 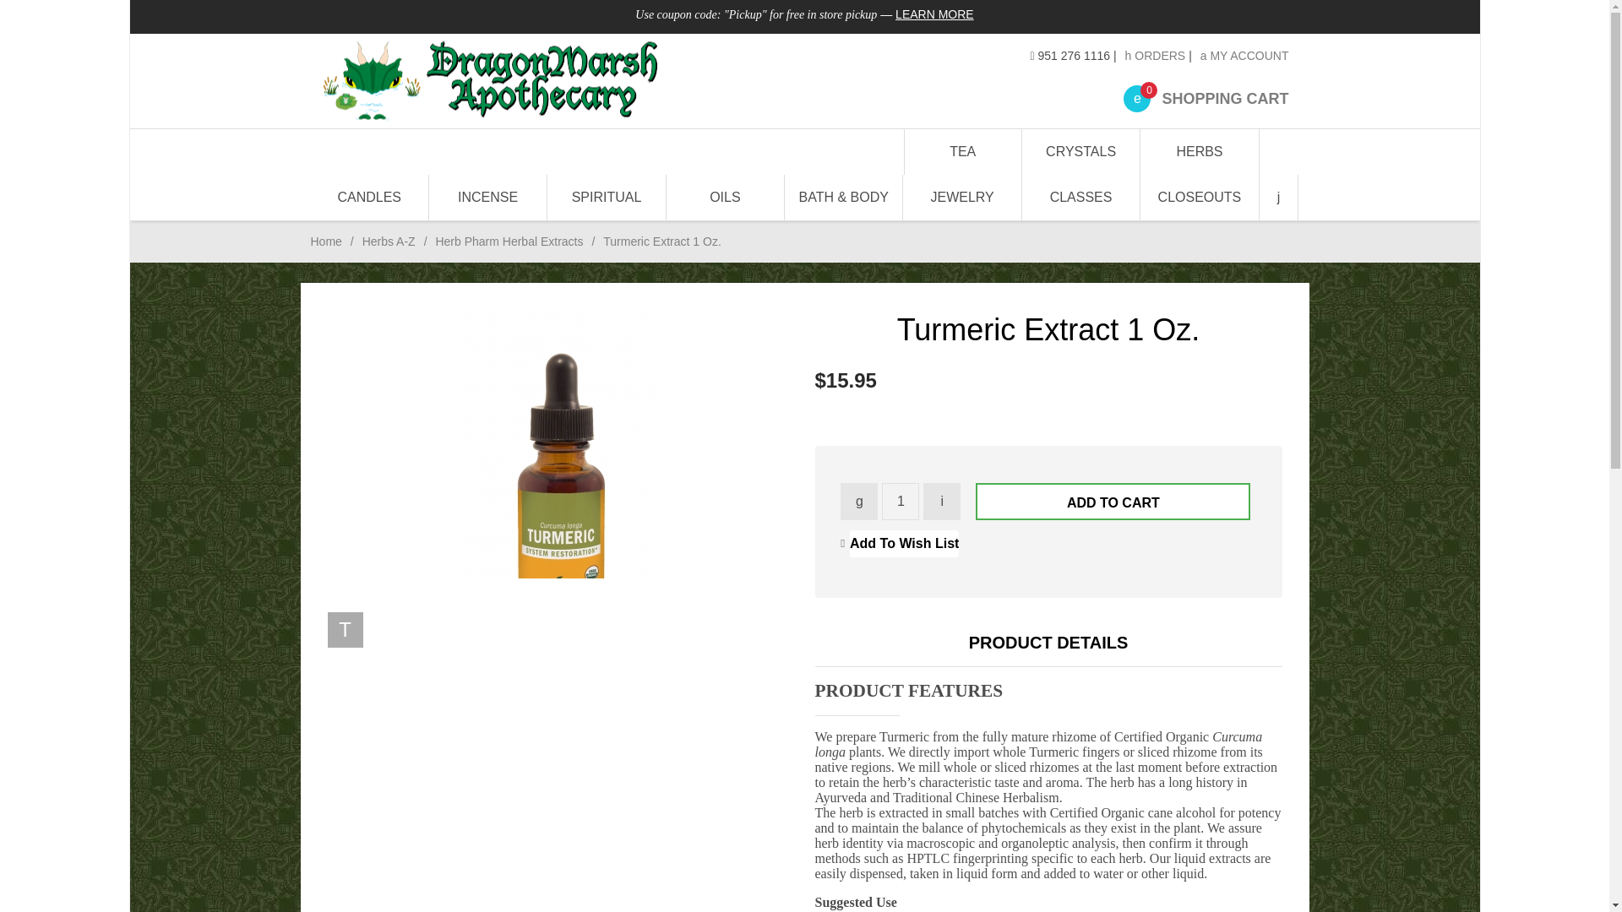 I want to click on DragonMarsh, so click(x=1206, y=98).